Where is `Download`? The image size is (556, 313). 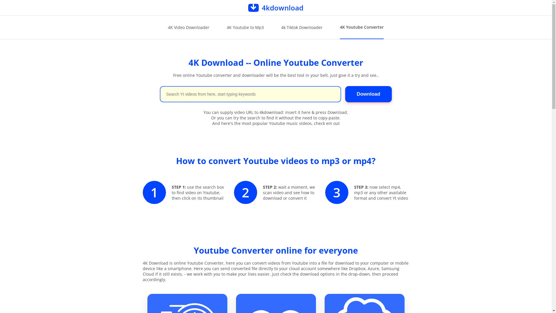 Download is located at coordinates (368, 94).